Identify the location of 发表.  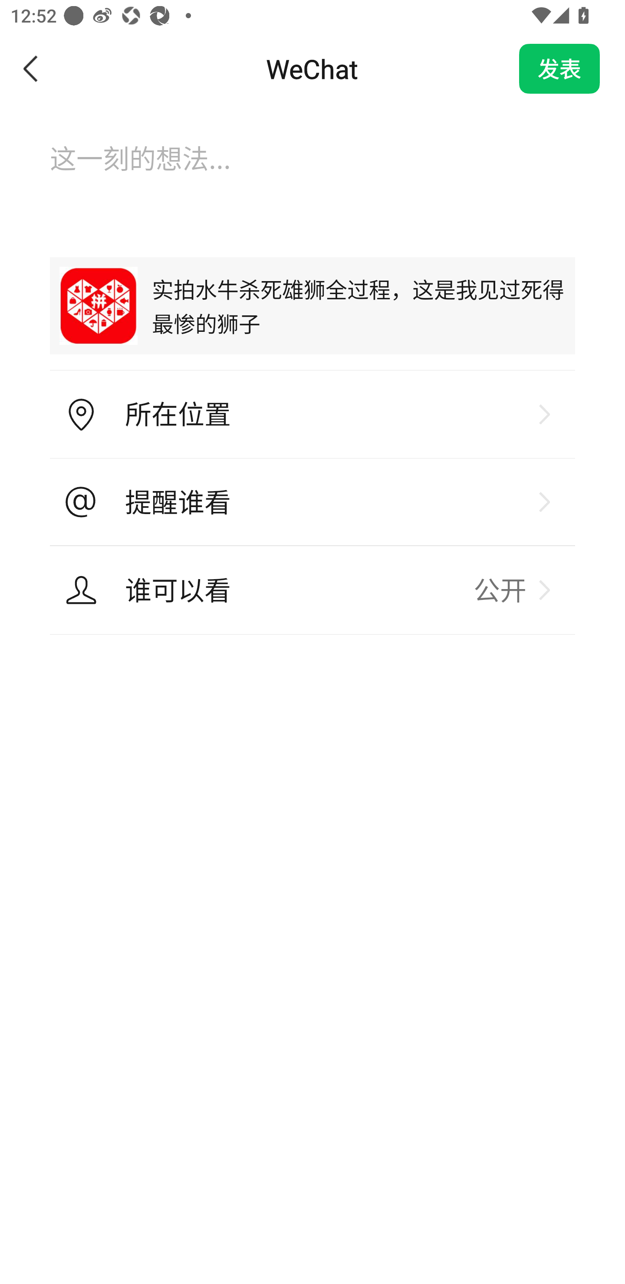
(559, 69).